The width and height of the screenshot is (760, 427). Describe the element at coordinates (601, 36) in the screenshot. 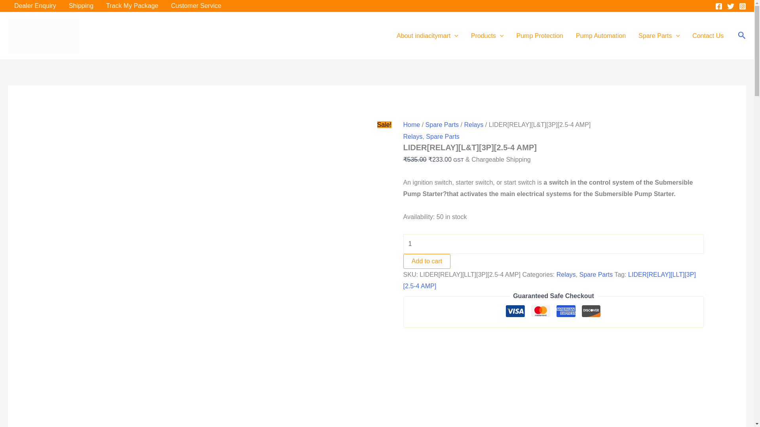

I see `Pump Automation` at that location.